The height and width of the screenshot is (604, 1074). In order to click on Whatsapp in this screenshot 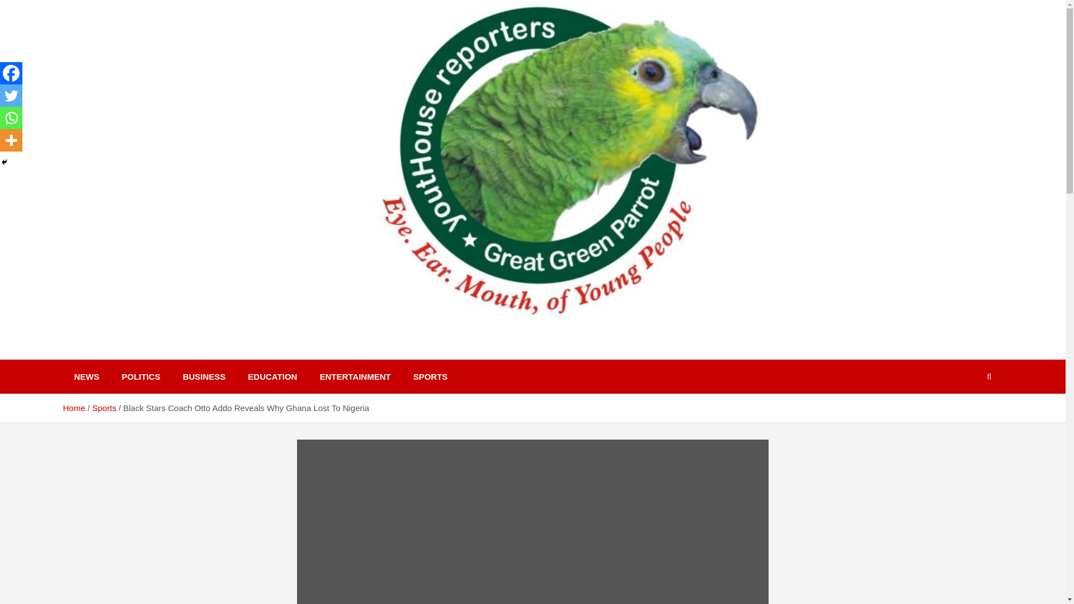, I will do `click(11, 118)`.